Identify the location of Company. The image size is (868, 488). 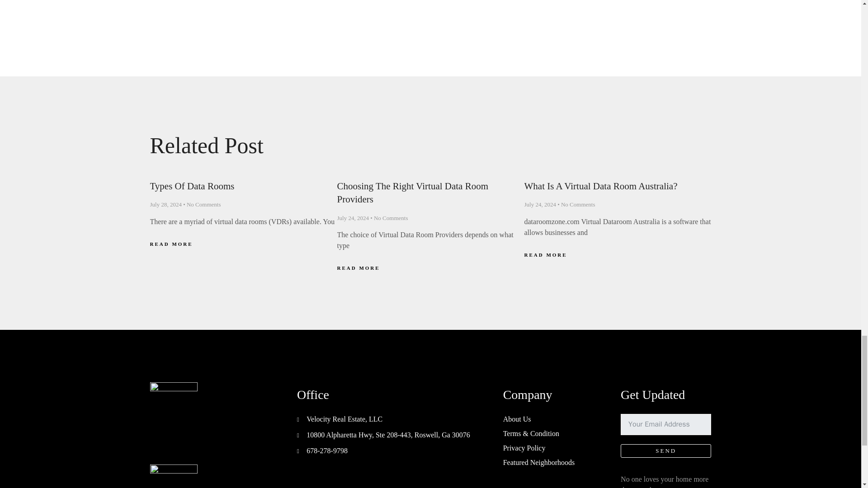
(548, 400).